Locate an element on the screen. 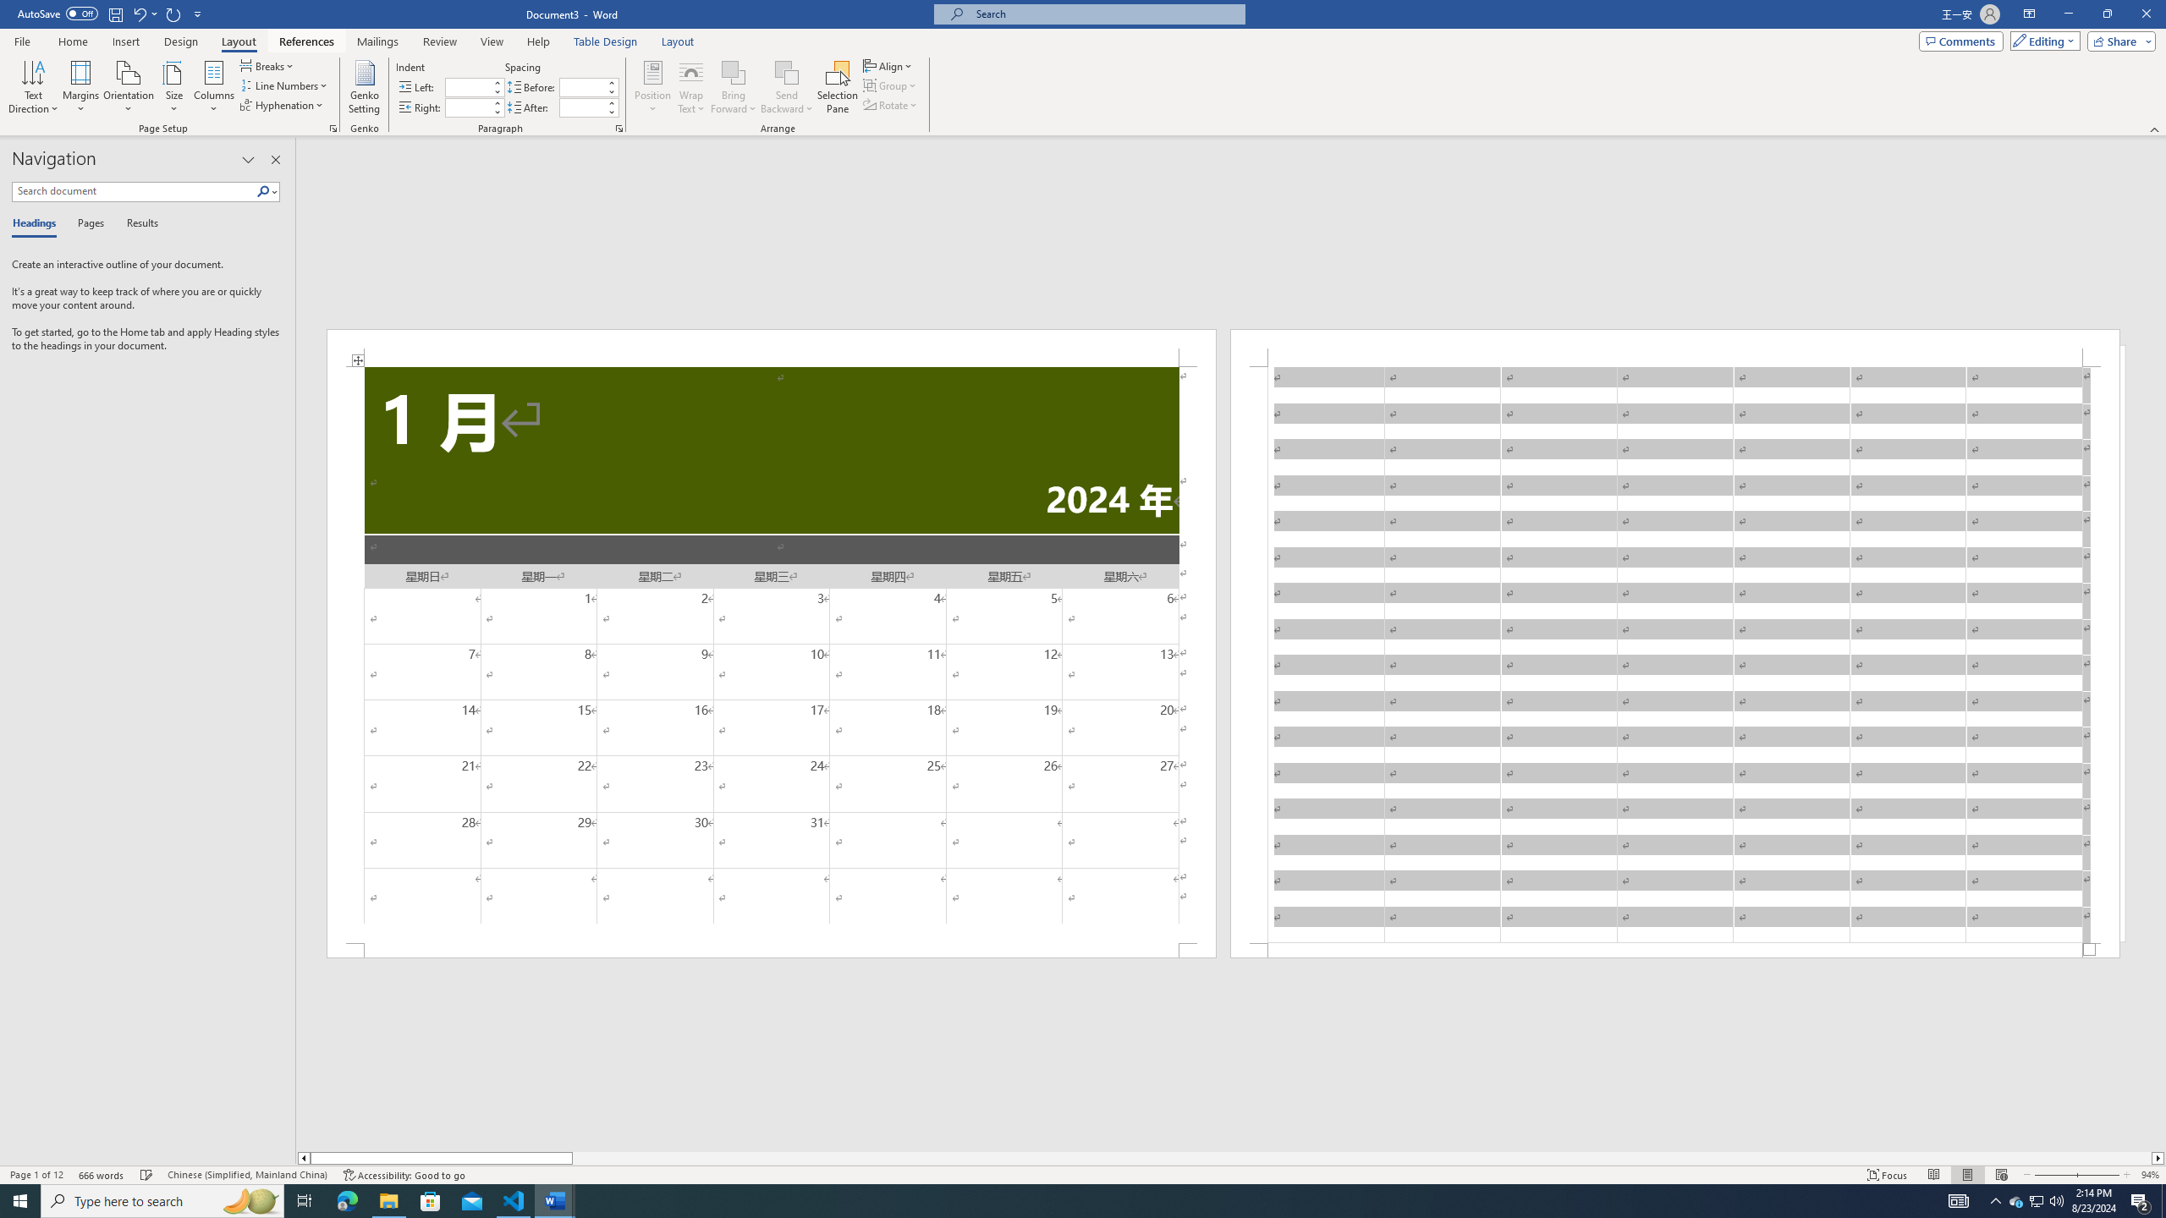 Image resolution: width=2166 pixels, height=1218 pixels. Indent Right is located at coordinates (467, 107).